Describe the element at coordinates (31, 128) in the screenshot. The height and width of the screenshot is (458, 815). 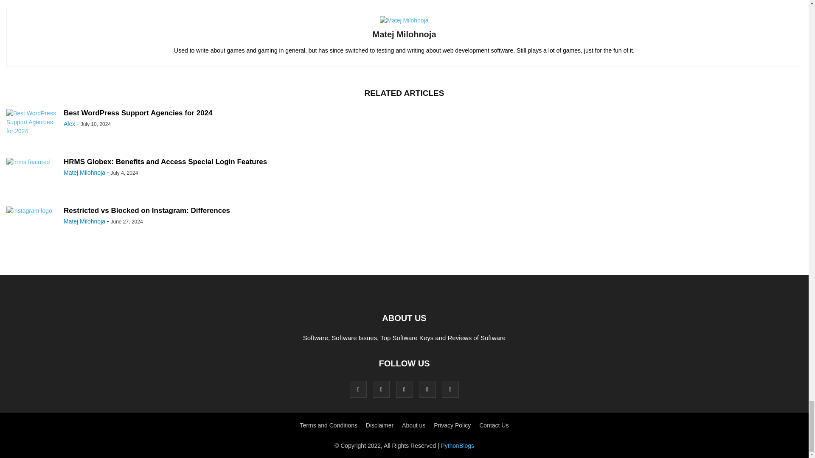
I see `Best WordPress Support Agencies for 2024` at that location.